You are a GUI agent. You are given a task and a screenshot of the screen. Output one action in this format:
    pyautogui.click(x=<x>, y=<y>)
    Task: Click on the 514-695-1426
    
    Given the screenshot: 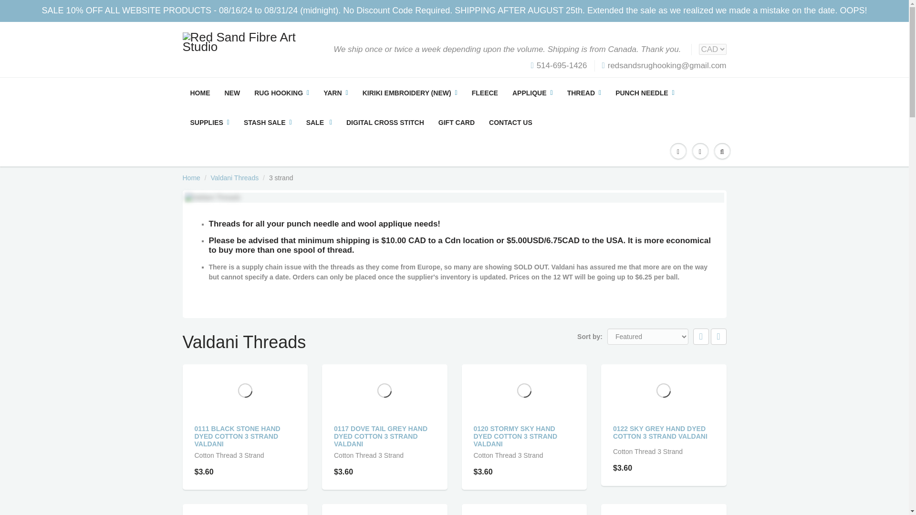 What is the action you would take?
    pyautogui.click(x=558, y=66)
    